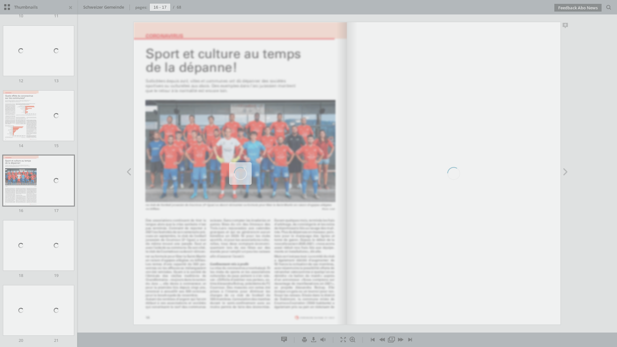 The height and width of the screenshot is (347, 617). Describe the element at coordinates (400, 340) in the screenshot. I see `Next Page` at that location.